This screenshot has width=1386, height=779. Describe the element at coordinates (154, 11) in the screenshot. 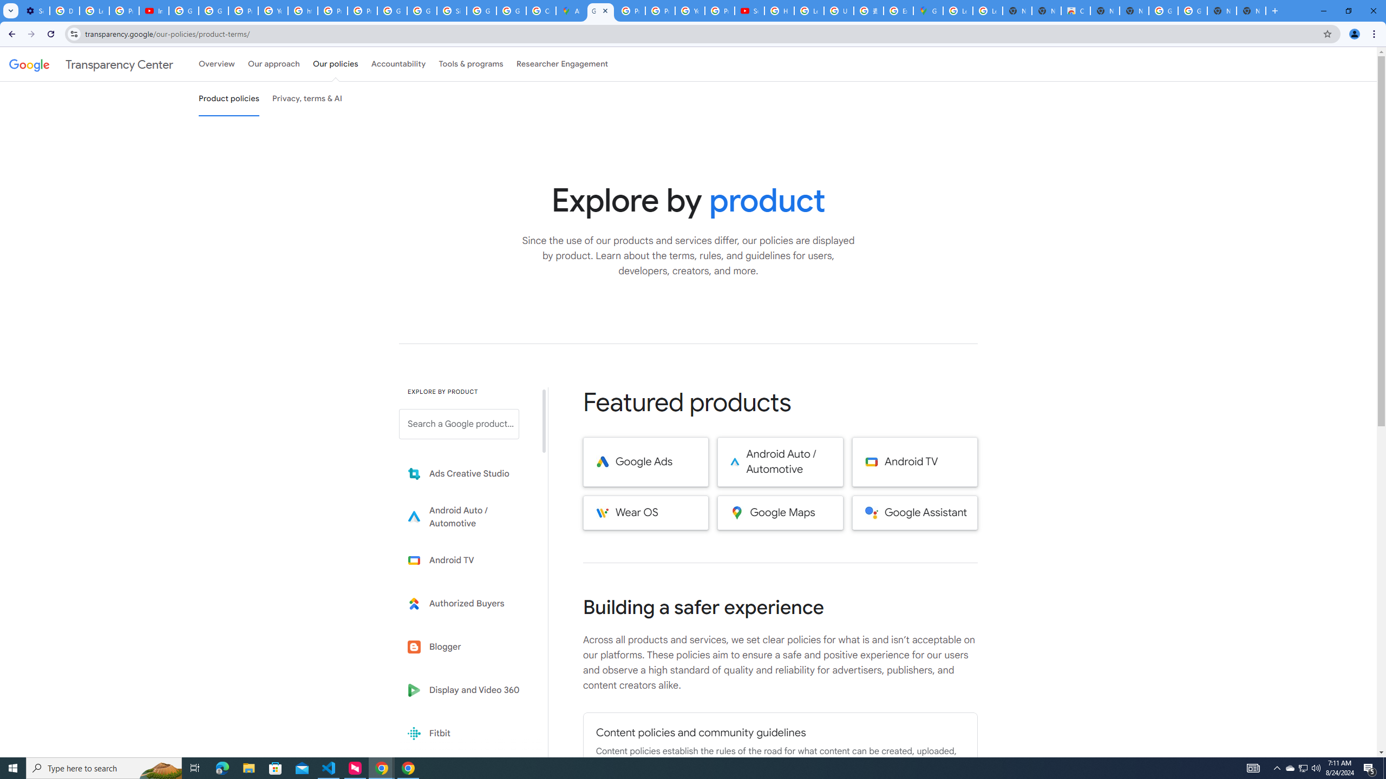

I see `Introduction | Google Privacy Policy - YouTube` at that location.